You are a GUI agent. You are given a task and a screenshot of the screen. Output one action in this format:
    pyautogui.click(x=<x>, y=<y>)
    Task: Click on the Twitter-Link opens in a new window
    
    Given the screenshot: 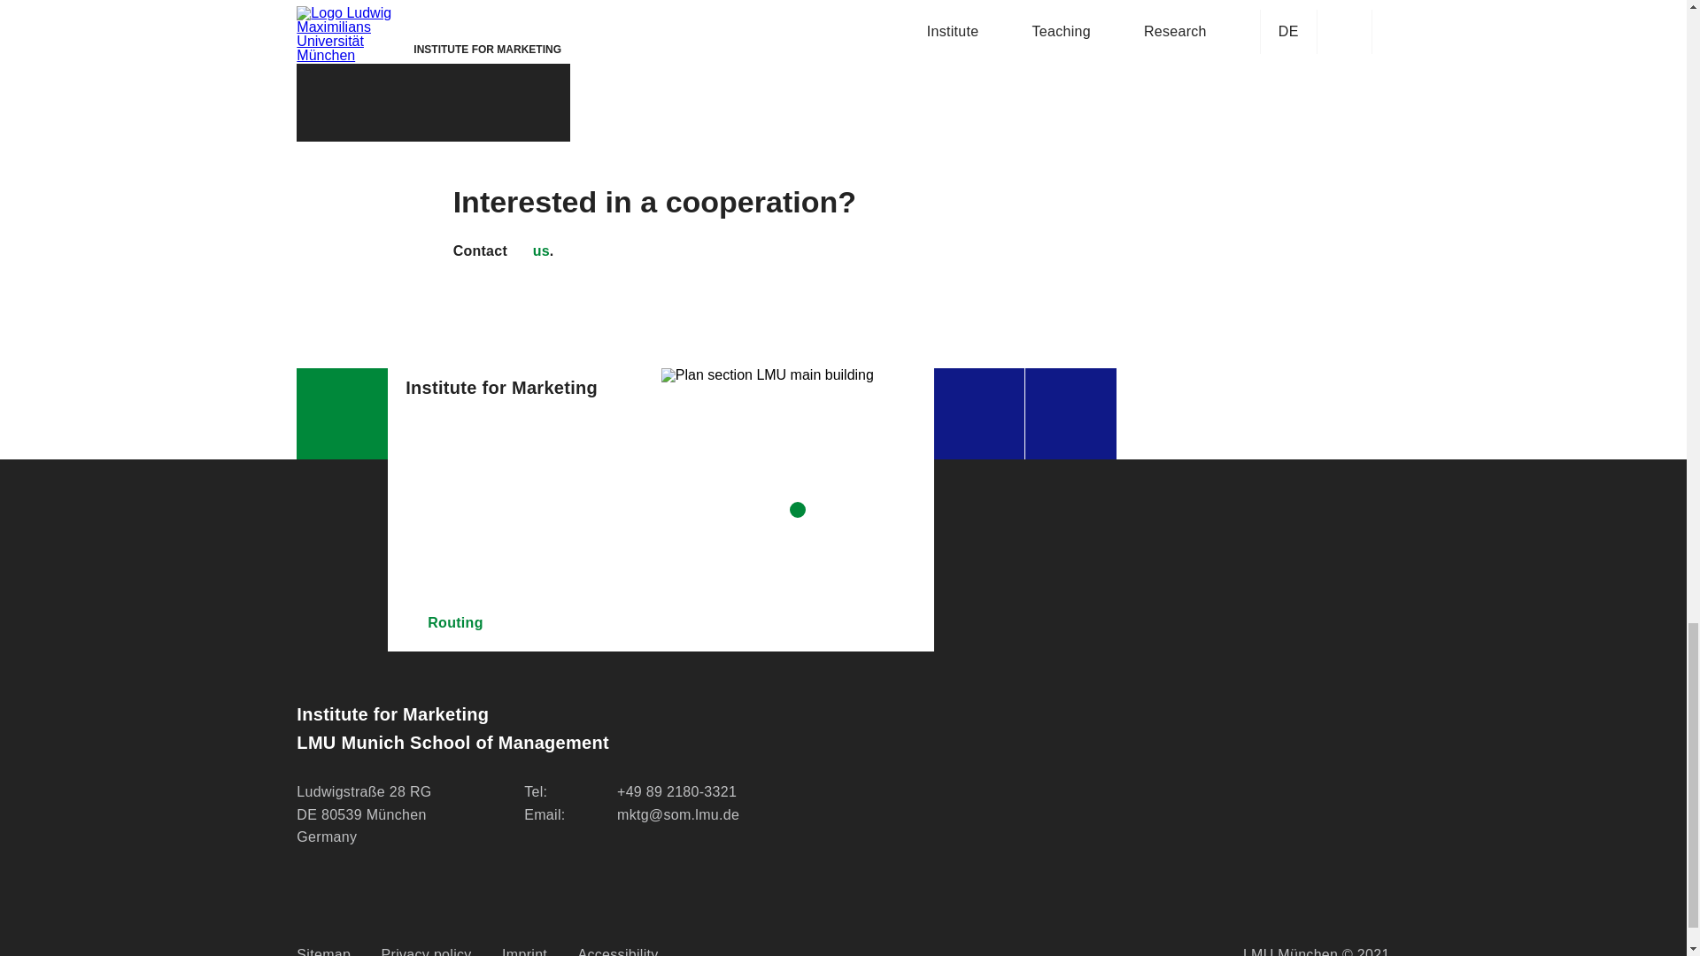 What is the action you would take?
    pyautogui.click(x=1070, y=413)
    